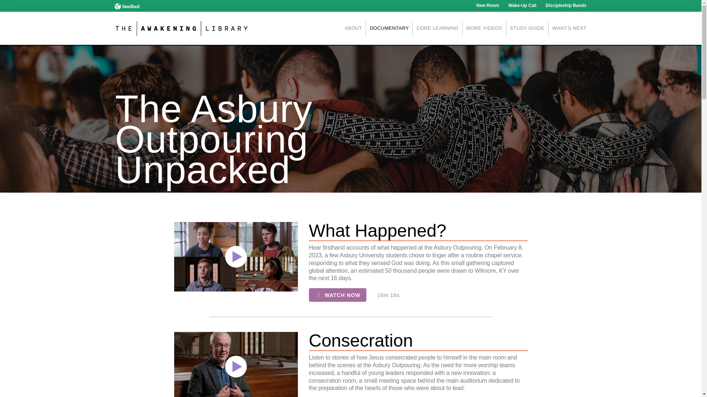  Describe the element at coordinates (488, 6) in the screenshot. I see `New Room` at that location.